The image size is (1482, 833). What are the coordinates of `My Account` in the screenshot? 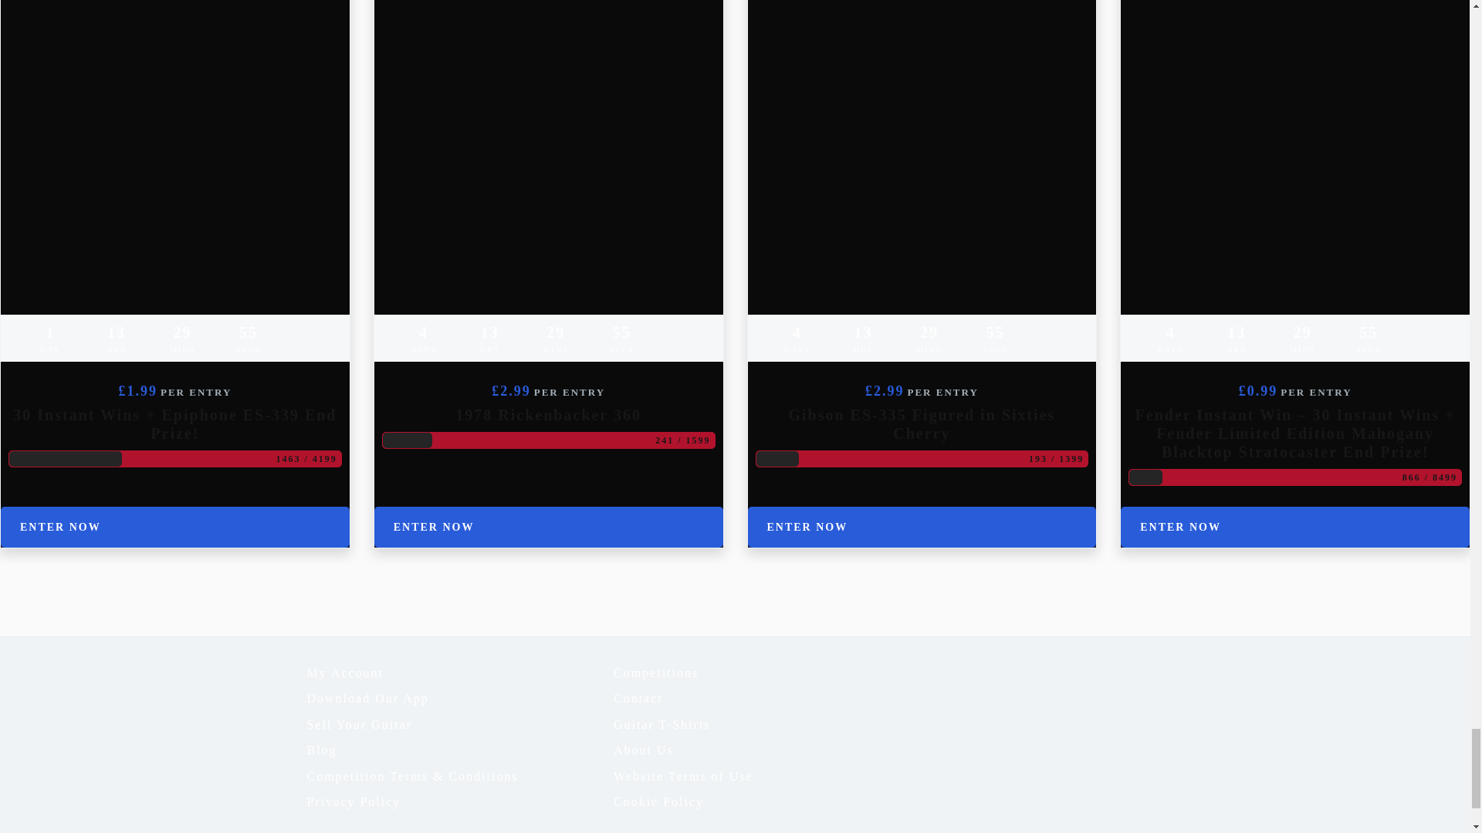 It's located at (460, 673).